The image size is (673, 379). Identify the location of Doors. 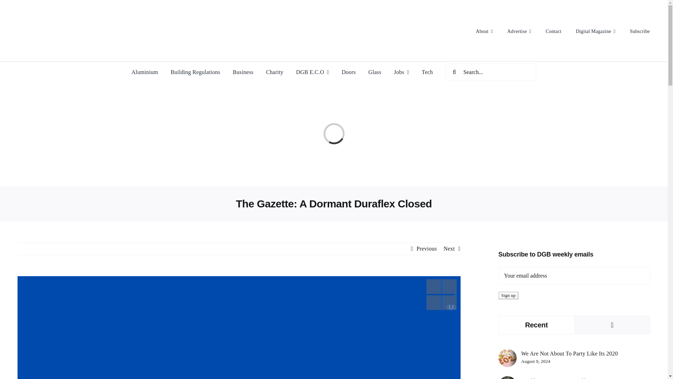
(349, 72).